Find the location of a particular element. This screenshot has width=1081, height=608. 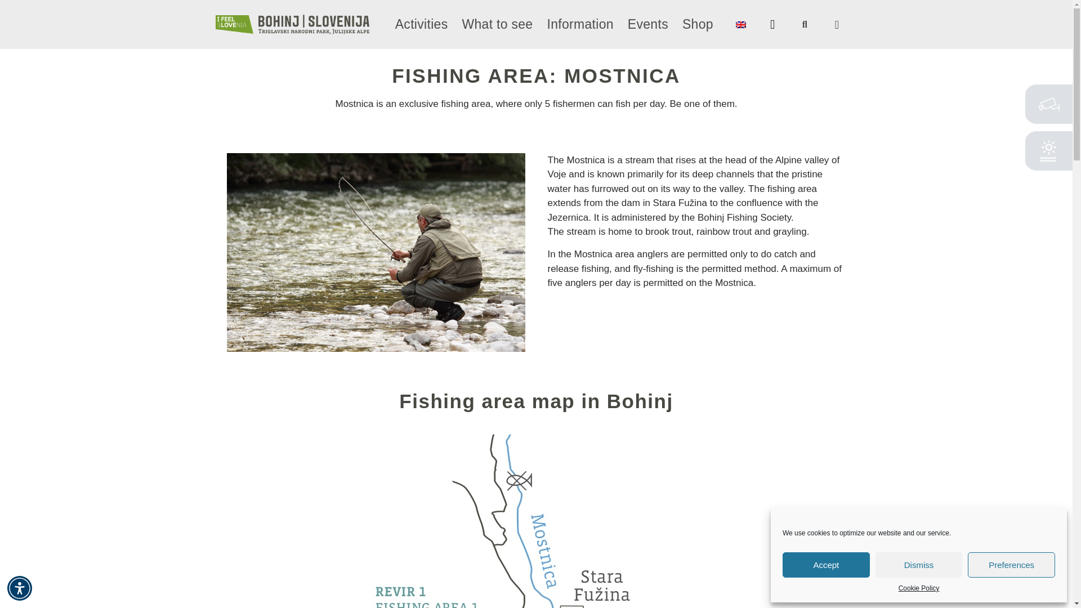

Cookie Policy is located at coordinates (919, 588).